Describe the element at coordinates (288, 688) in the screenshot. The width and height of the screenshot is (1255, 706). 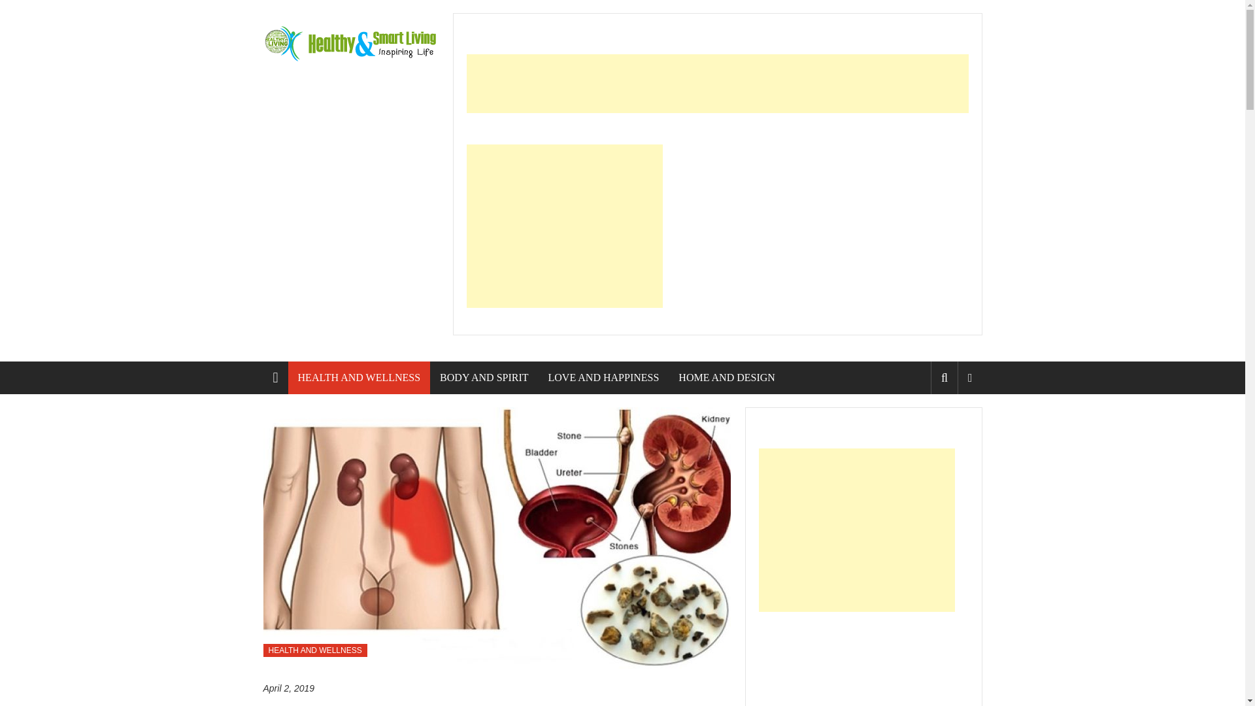
I see `8:19 pm` at that location.